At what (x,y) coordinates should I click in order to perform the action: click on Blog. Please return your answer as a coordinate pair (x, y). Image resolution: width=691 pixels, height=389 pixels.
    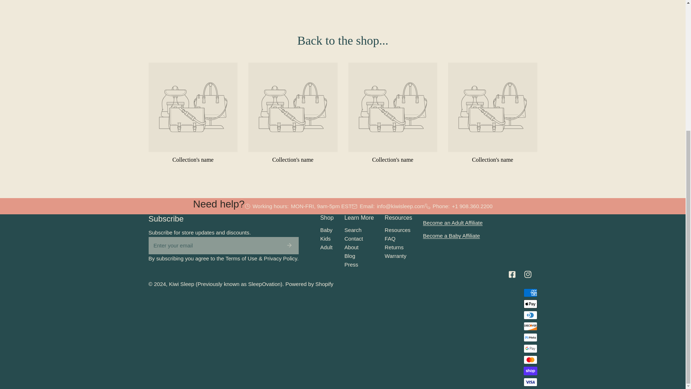
    Looking at the image, I should click on (349, 256).